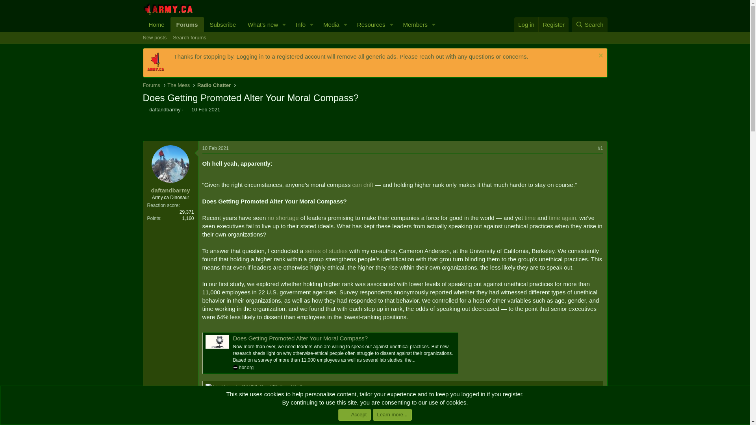 The width and height of the screenshot is (756, 425). Describe the element at coordinates (298, 24) in the screenshot. I see `Info` at that location.